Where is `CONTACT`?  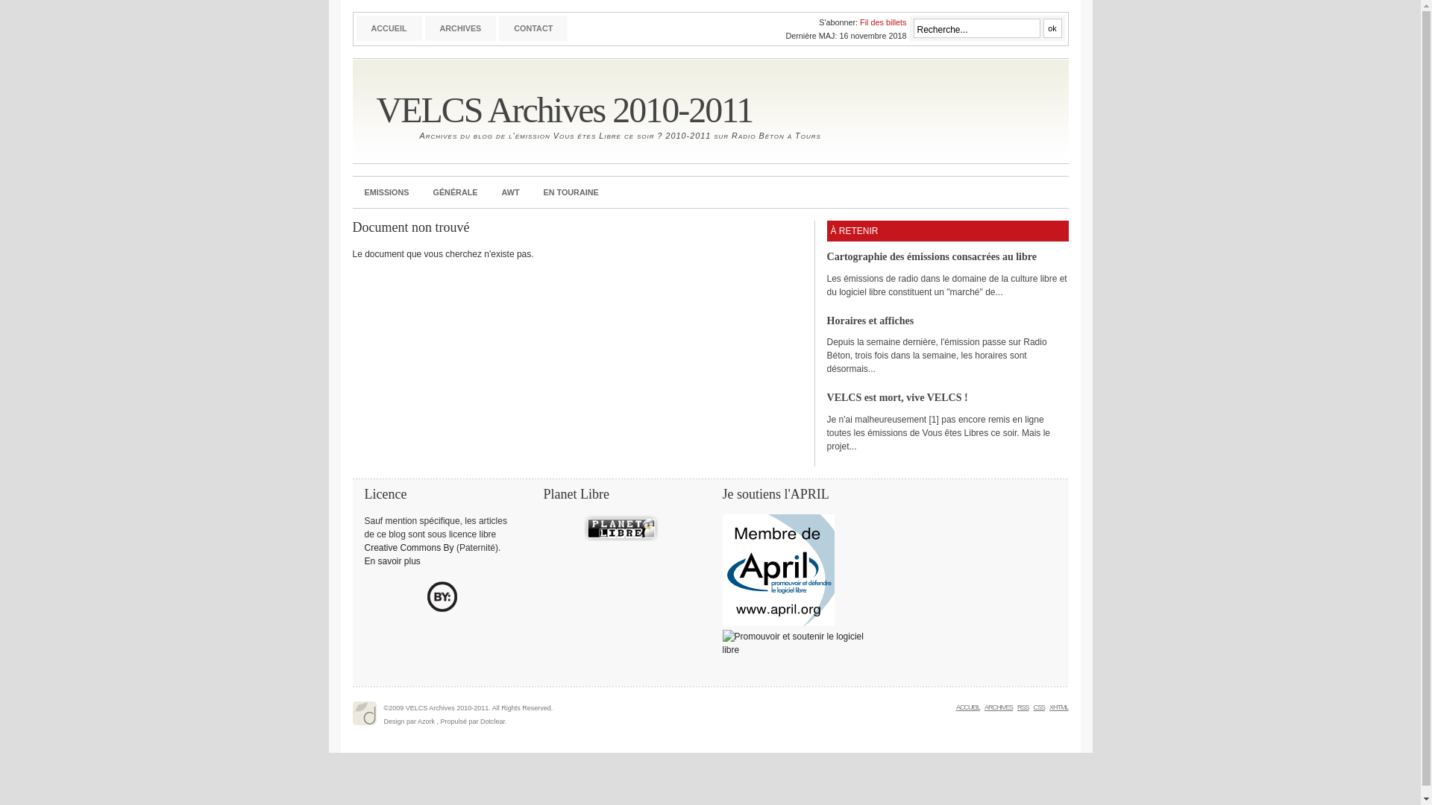 CONTACT is located at coordinates (533, 28).